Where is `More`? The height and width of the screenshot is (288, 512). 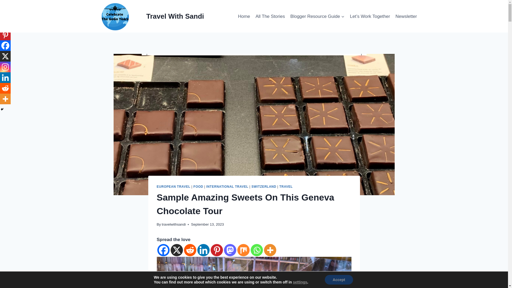 More is located at coordinates (270, 250).